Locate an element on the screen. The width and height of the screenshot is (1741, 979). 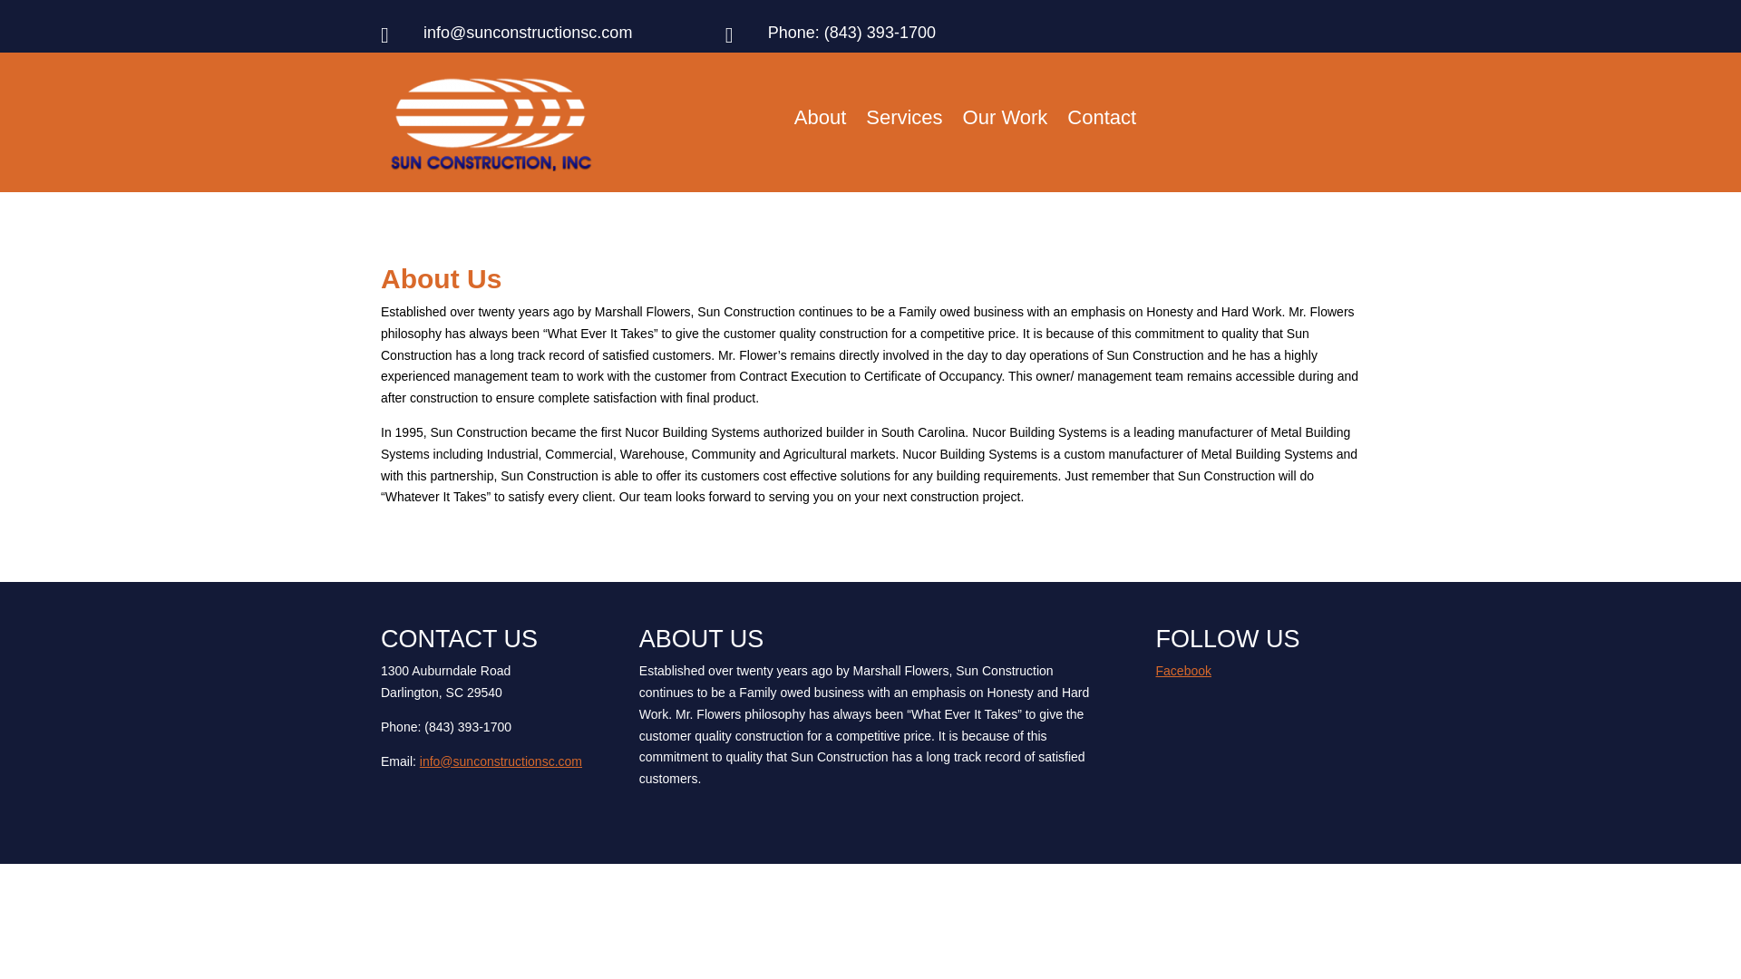
cropped-logo-2 is located at coordinates (490, 124).